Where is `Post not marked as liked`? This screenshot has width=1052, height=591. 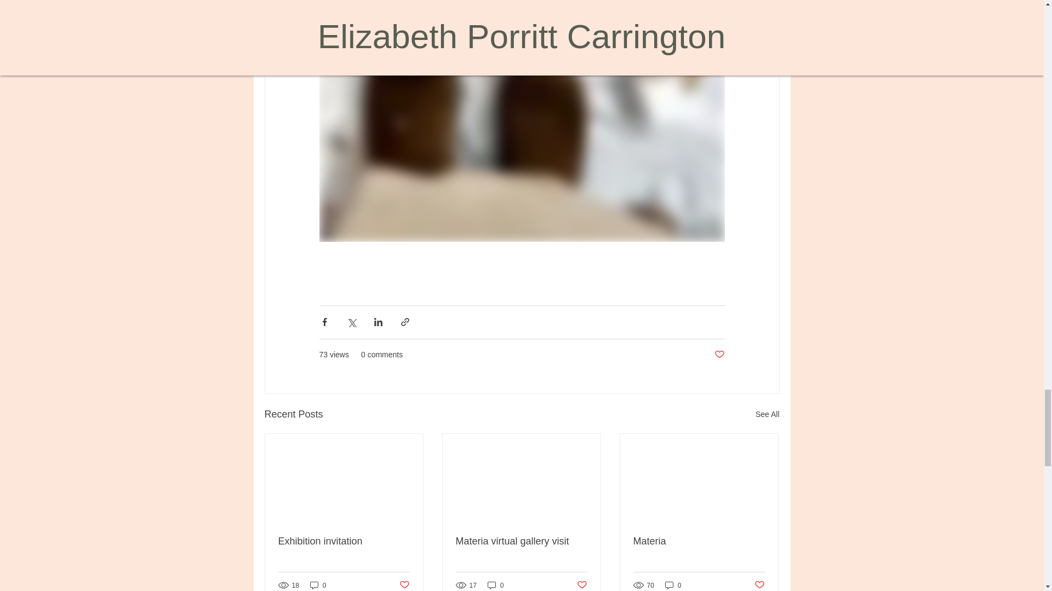
Post not marked as liked is located at coordinates (759, 586).